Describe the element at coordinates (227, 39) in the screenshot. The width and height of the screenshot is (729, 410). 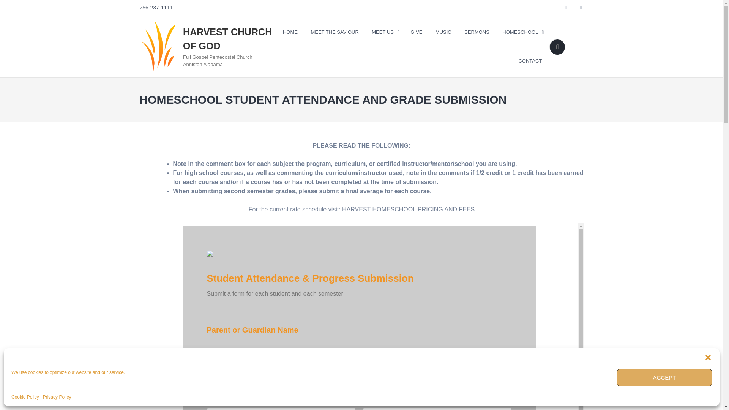
I see `HARVEST CHURCH OF GOD` at that location.